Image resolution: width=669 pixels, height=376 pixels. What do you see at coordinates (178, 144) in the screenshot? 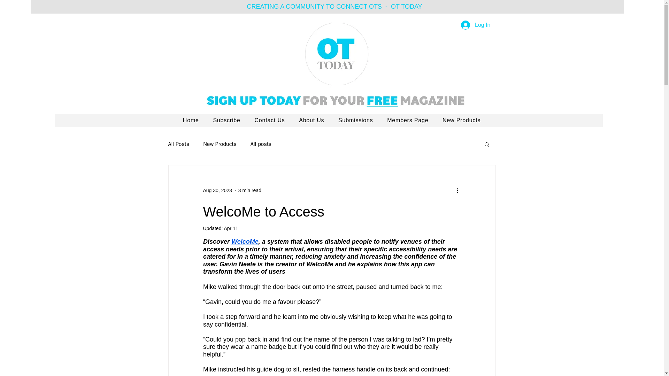
I see `All Posts` at bounding box center [178, 144].